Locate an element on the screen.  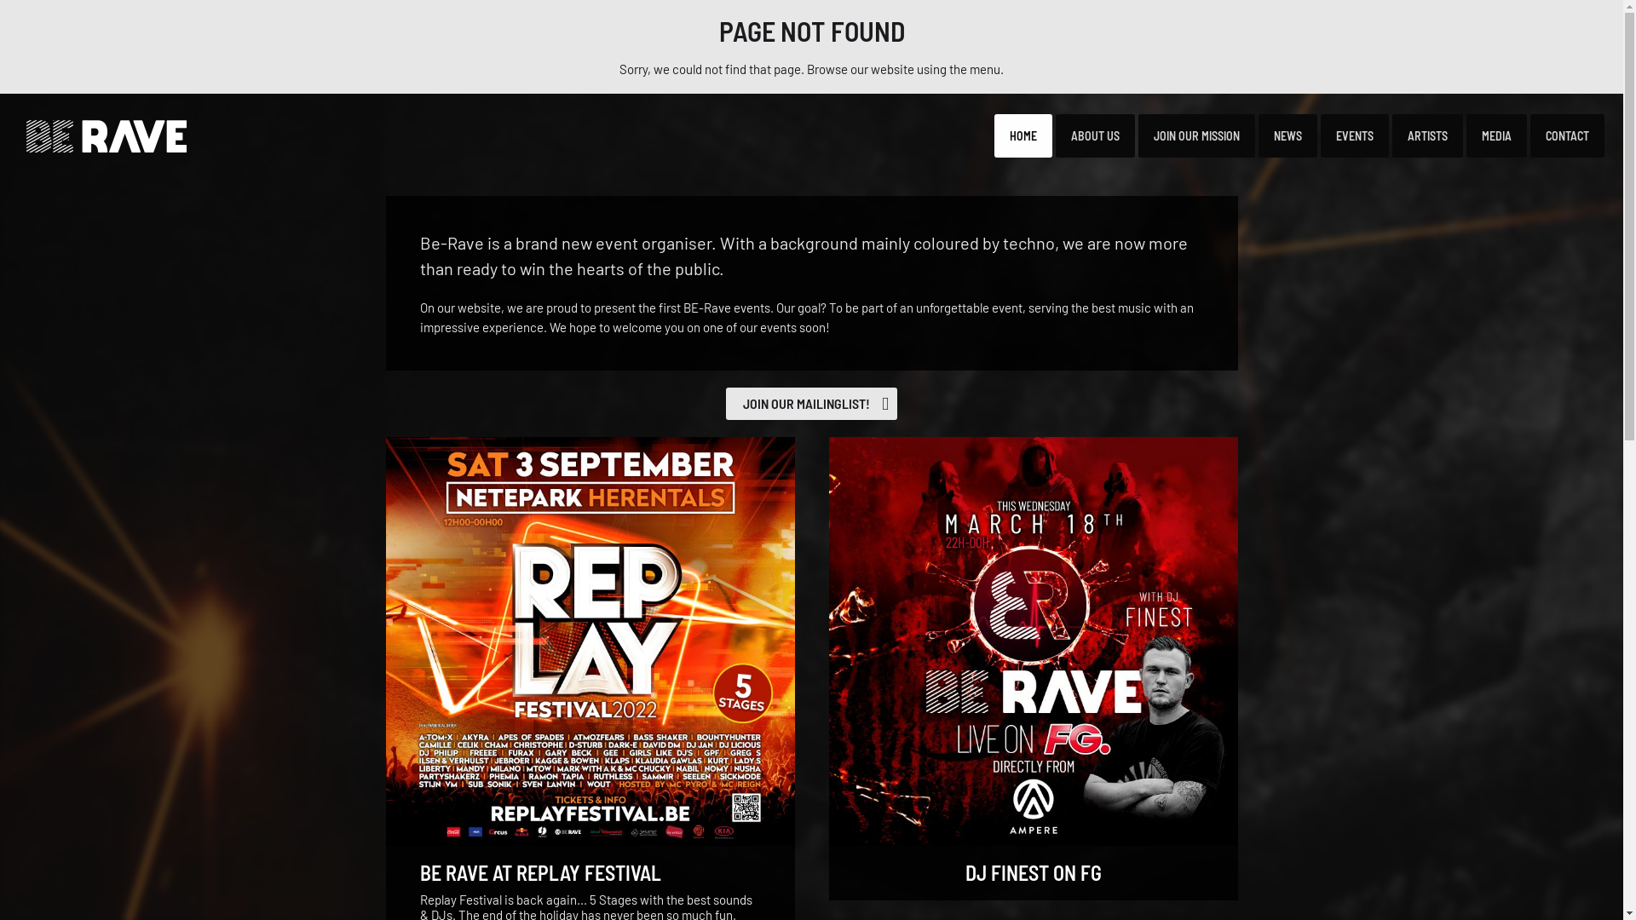
HOME is located at coordinates (1023, 136).